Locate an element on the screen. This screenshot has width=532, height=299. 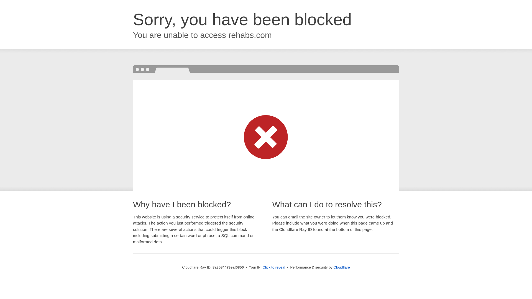
Cloudflare is located at coordinates (342, 267).